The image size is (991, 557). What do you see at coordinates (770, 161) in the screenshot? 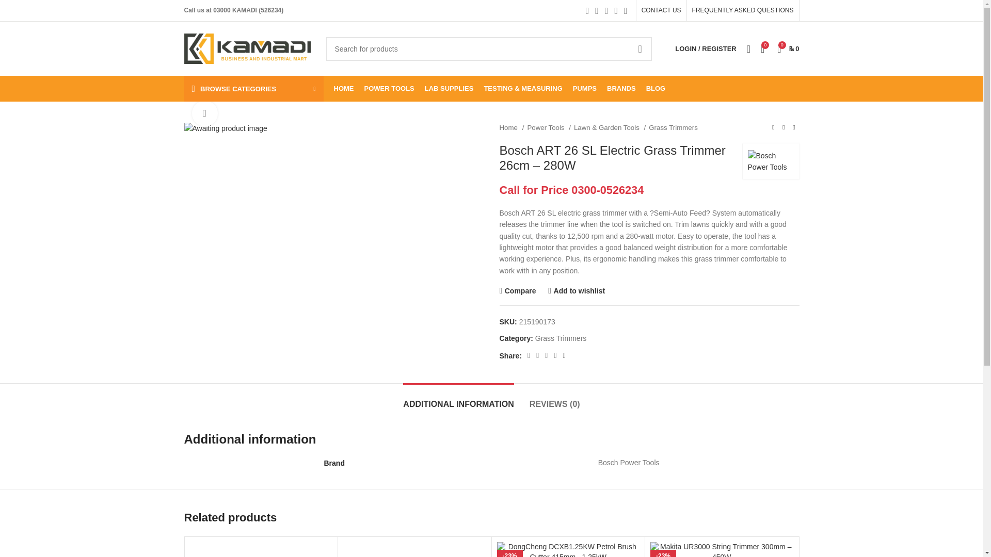
I see `Bosch Power Tools` at bounding box center [770, 161].